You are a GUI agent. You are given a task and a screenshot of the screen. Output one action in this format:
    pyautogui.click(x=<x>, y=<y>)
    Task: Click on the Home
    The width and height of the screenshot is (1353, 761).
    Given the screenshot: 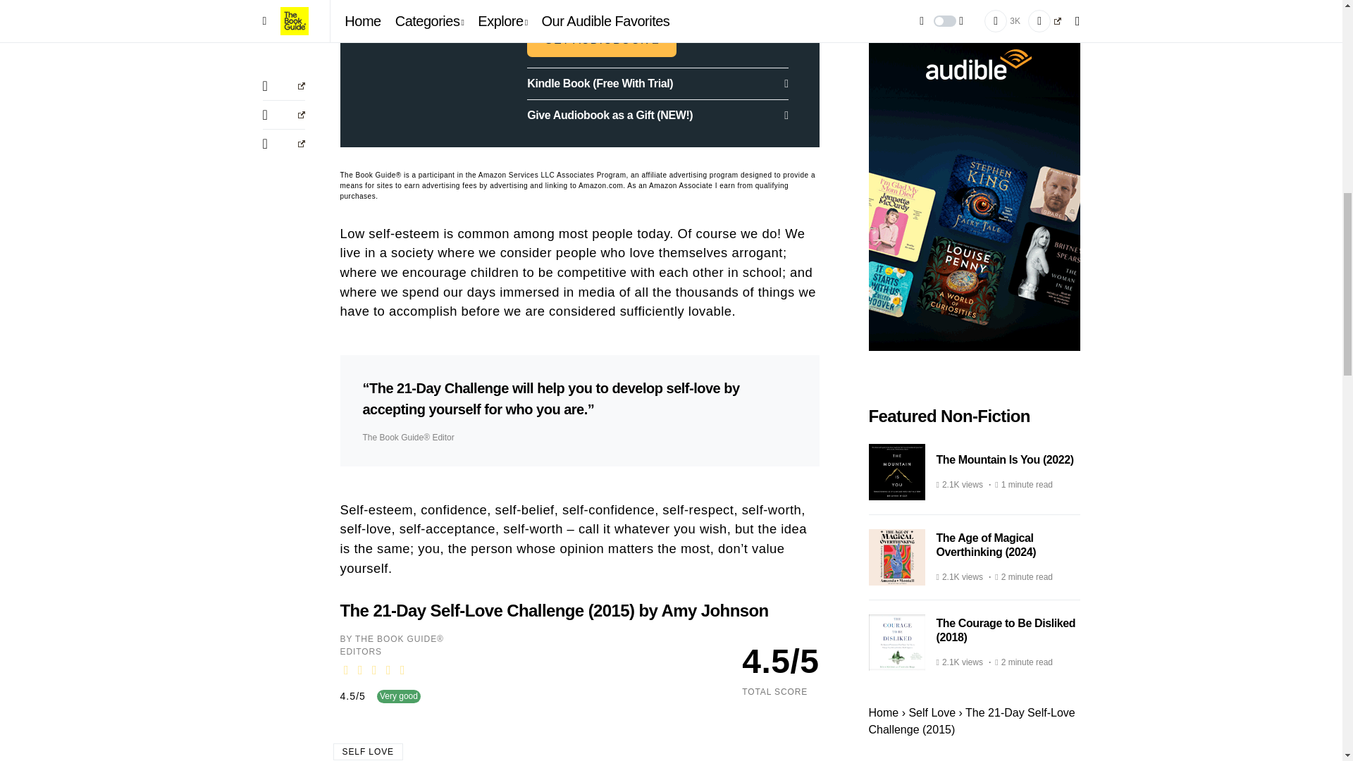 What is the action you would take?
    pyautogui.click(x=883, y=455)
    